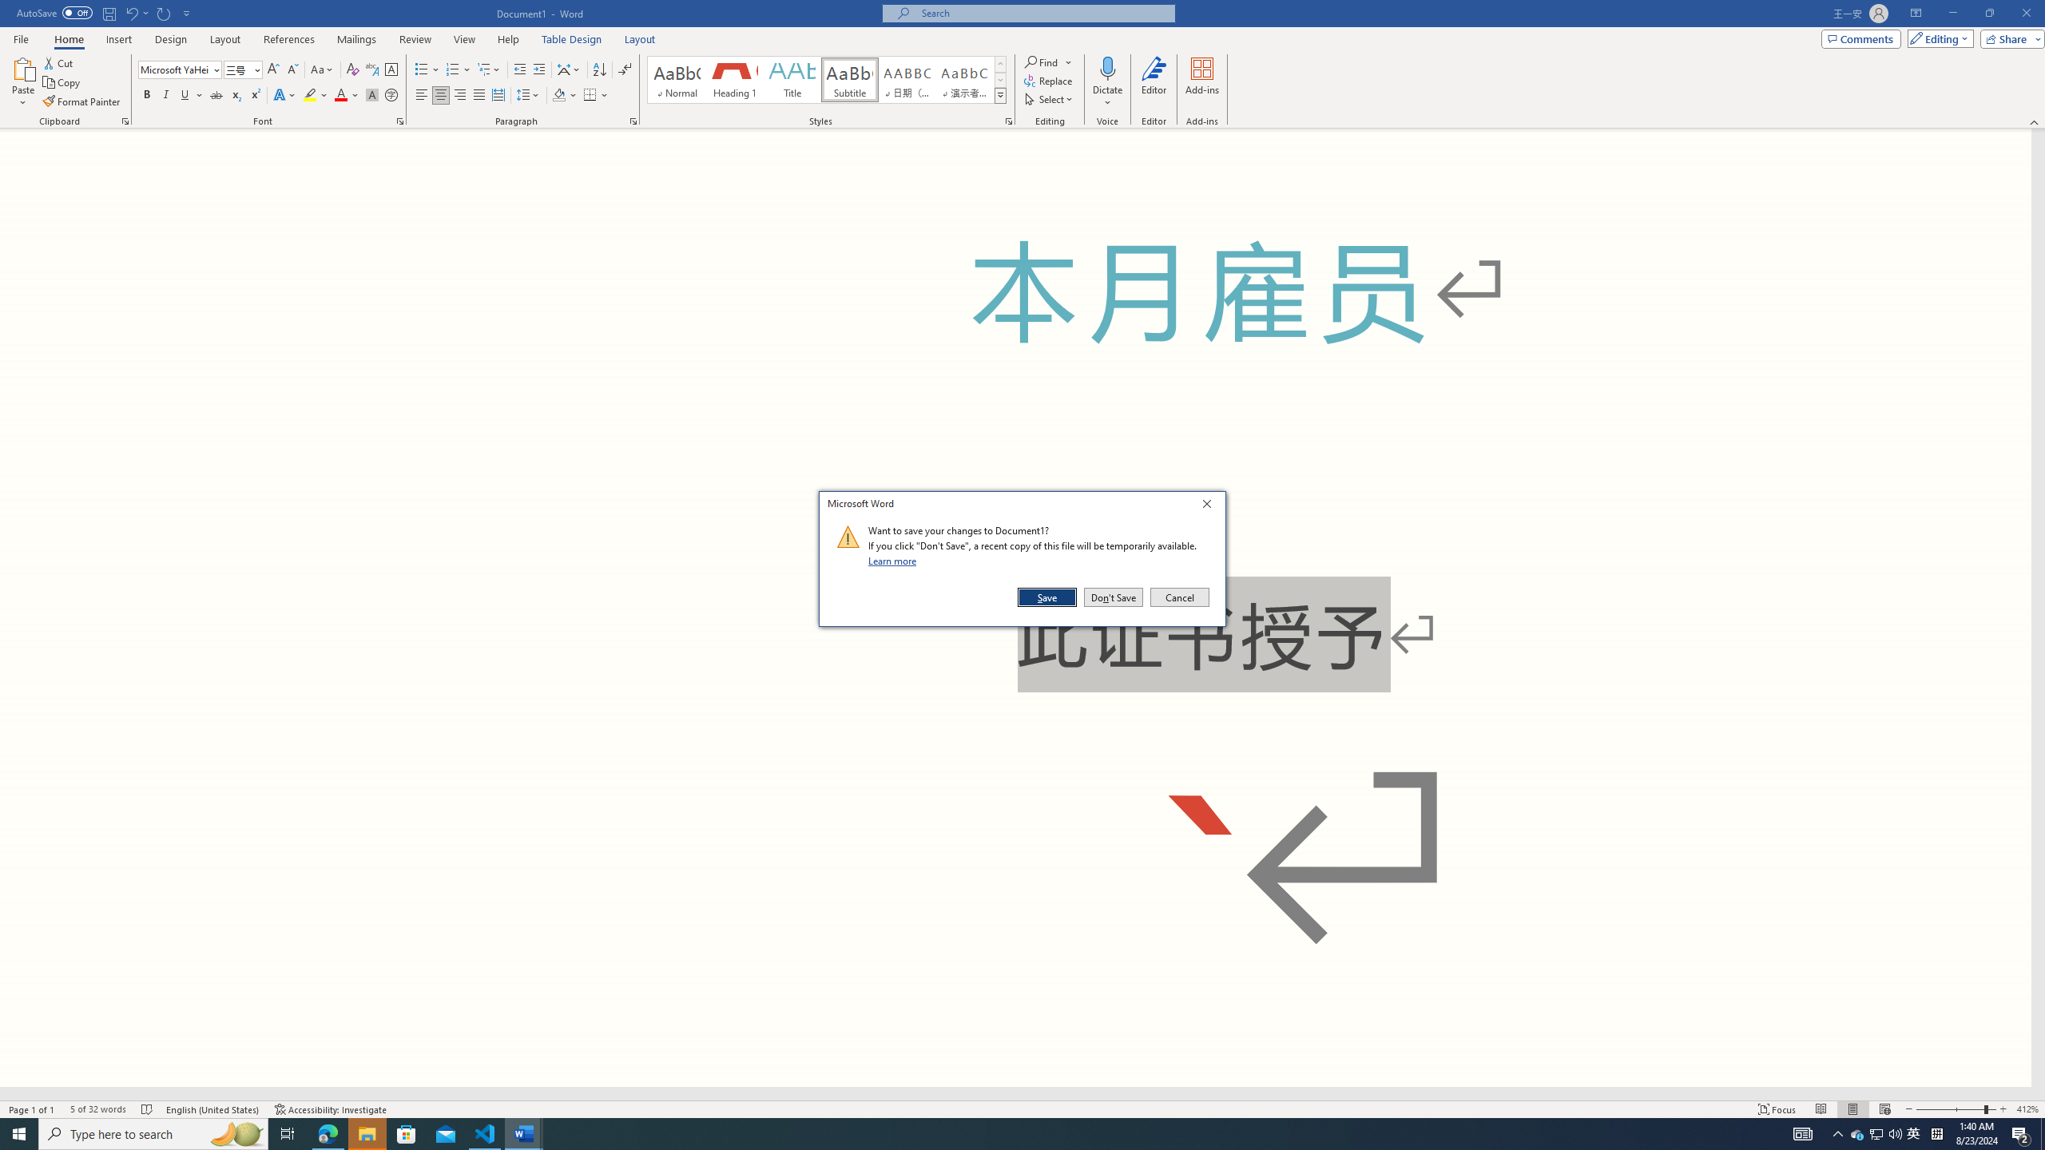  What do you see at coordinates (1952, 14) in the screenshot?
I see `Minimize` at bounding box center [1952, 14].